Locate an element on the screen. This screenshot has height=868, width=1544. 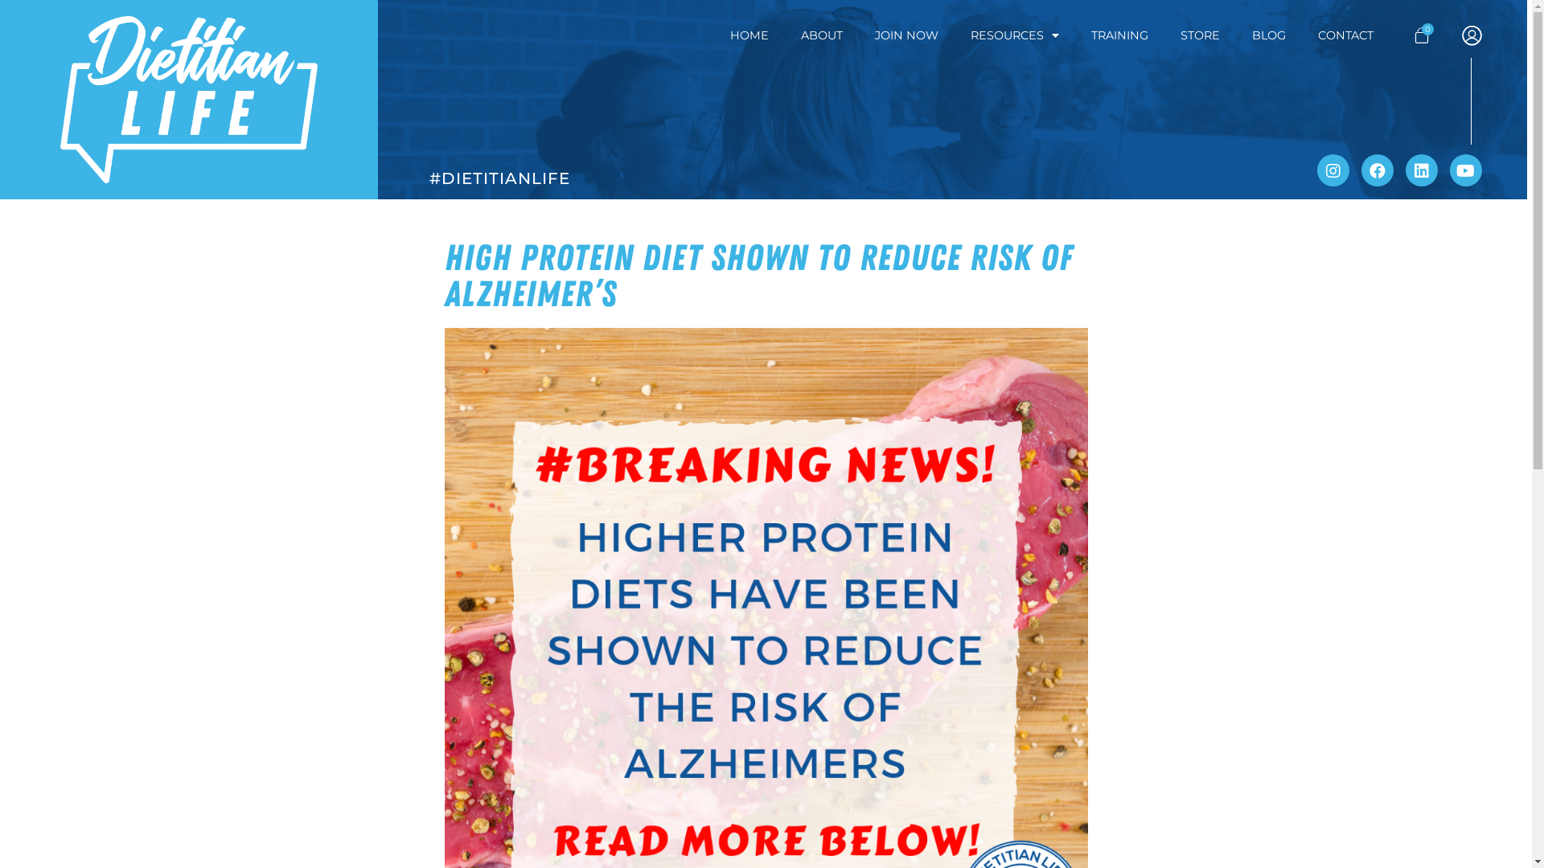
HOME is located at coordinates (749, 35).